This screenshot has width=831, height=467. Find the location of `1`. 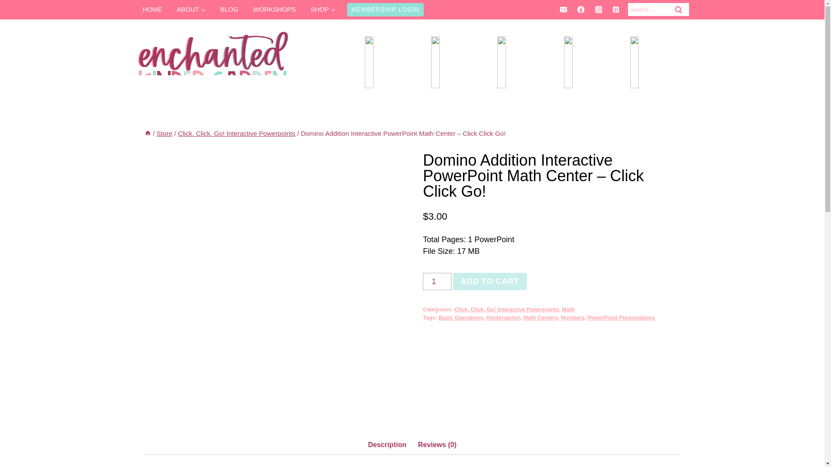

1 is located at coordinates (437, 281).